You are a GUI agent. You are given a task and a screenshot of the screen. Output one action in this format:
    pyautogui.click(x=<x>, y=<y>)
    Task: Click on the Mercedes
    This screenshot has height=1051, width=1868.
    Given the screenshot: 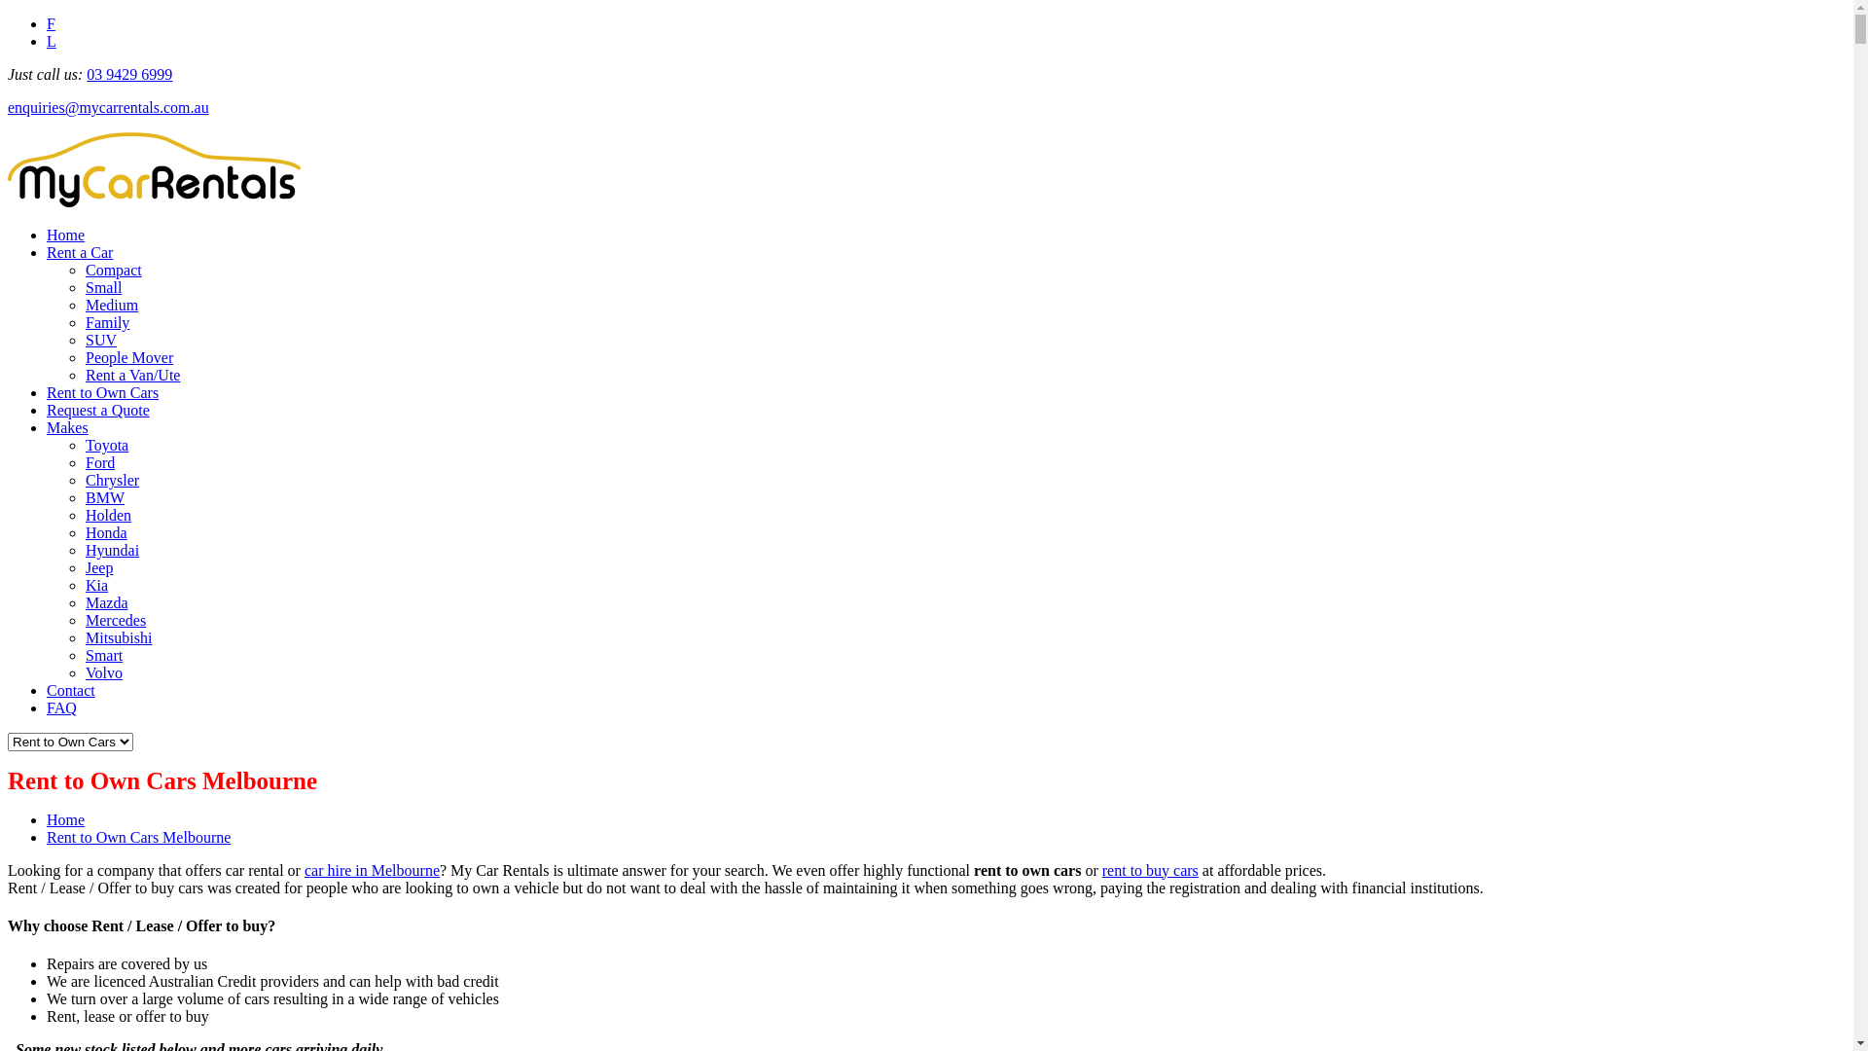 What is the action you would take?
    pyautogui.click(x=116, y=621)
    